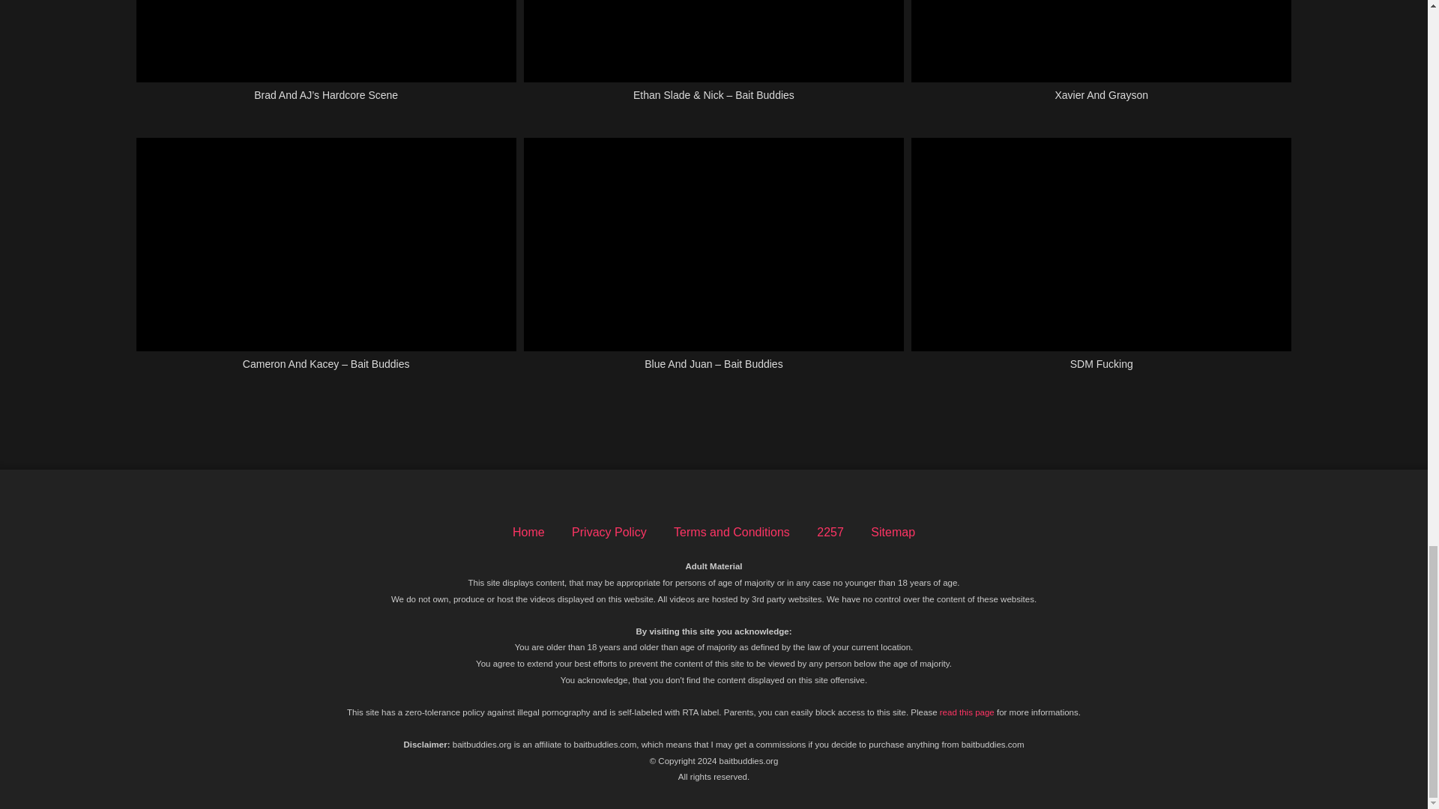  What do you see at coordinates (1100, 262) in the screenshot?
I see `SDM Fucking` at bounding box center [1100, 262].